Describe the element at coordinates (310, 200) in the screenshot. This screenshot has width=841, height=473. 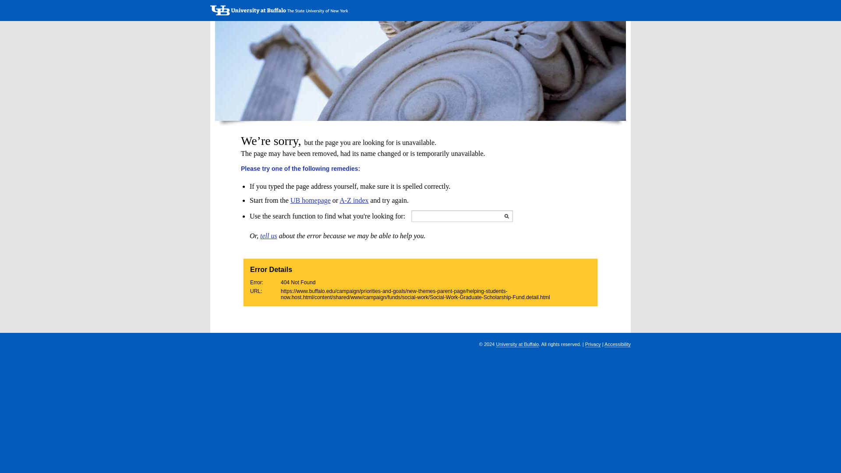
I see `UB homepage` at that location.